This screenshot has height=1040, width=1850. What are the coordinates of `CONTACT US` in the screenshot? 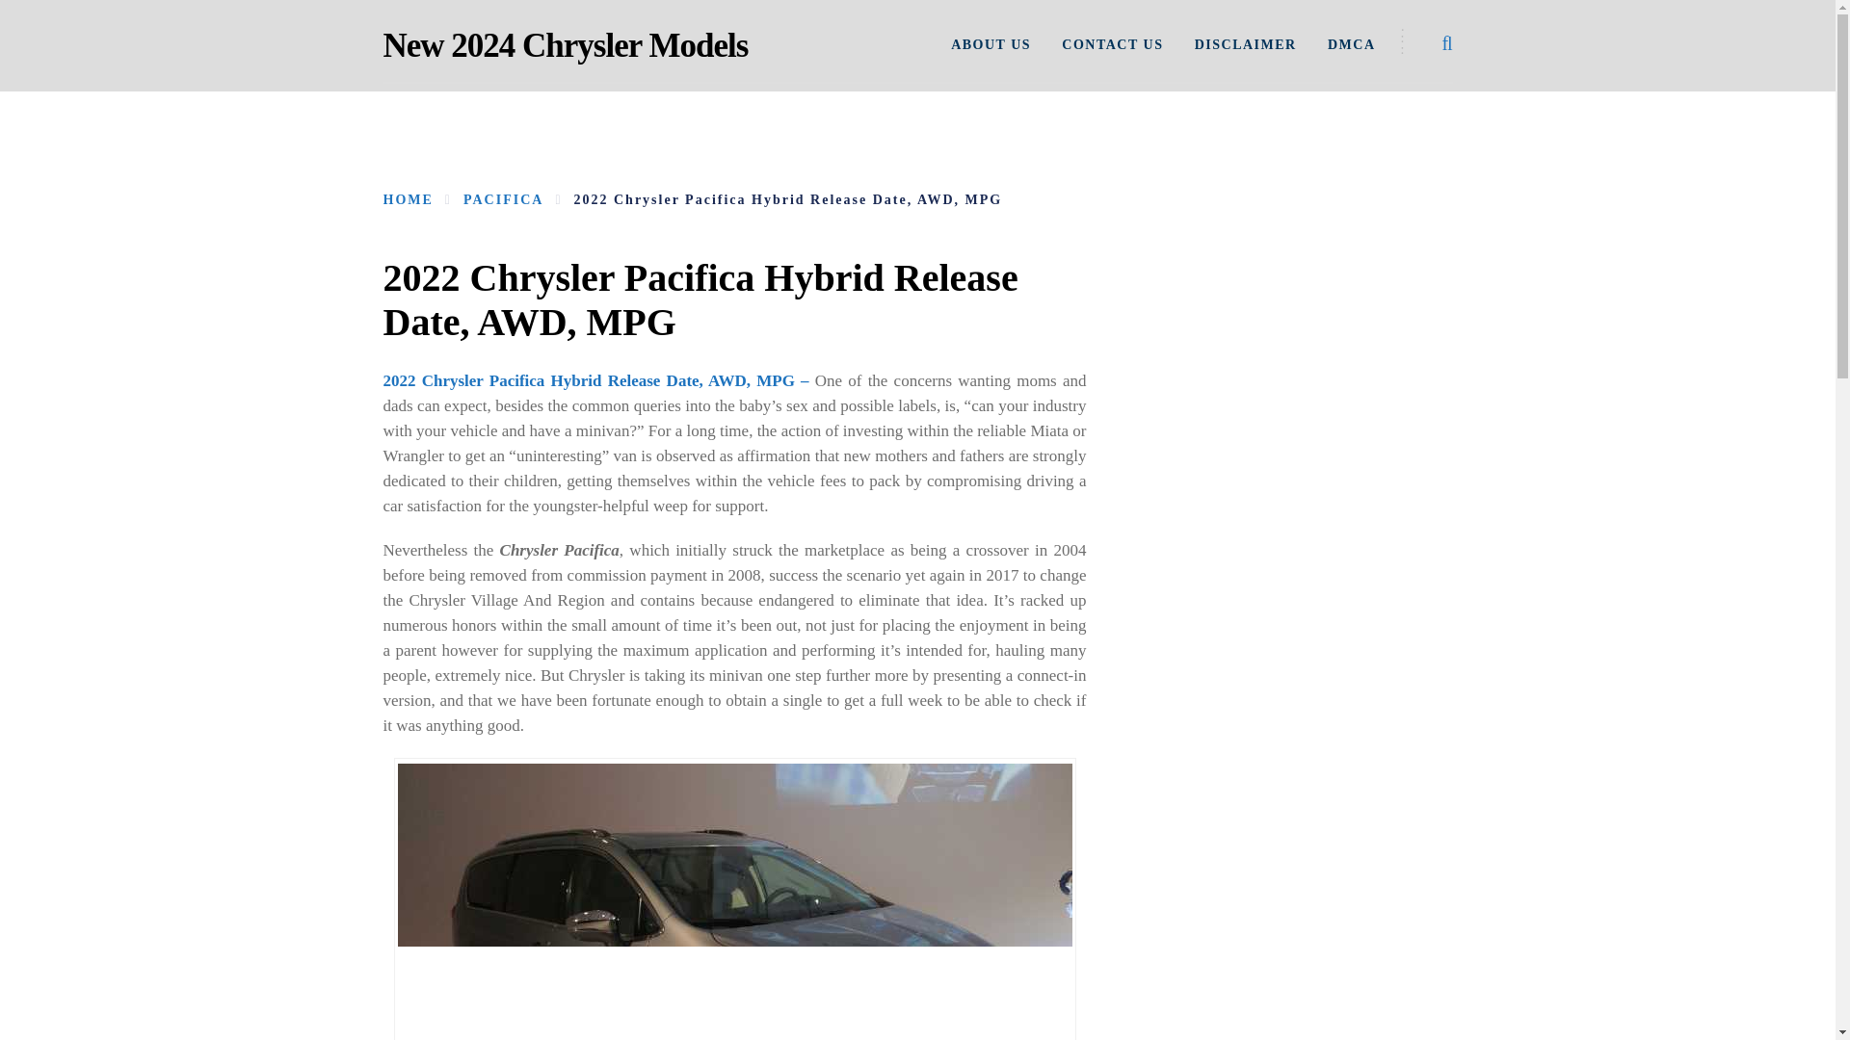 It's located at (1112, 44).